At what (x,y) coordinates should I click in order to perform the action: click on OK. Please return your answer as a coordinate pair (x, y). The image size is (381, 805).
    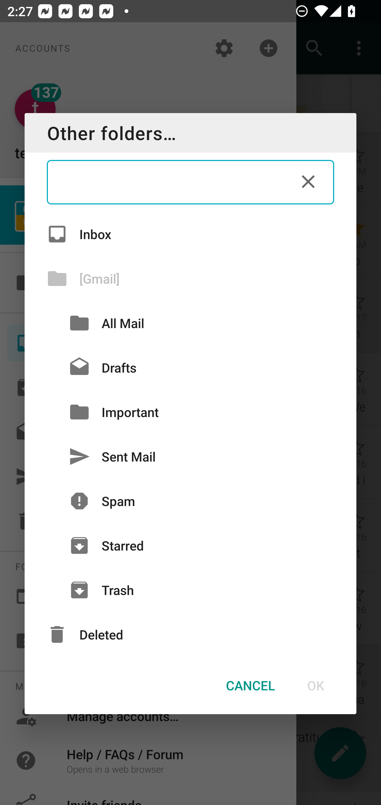
    Looking at the image, I should click on (315, 685).